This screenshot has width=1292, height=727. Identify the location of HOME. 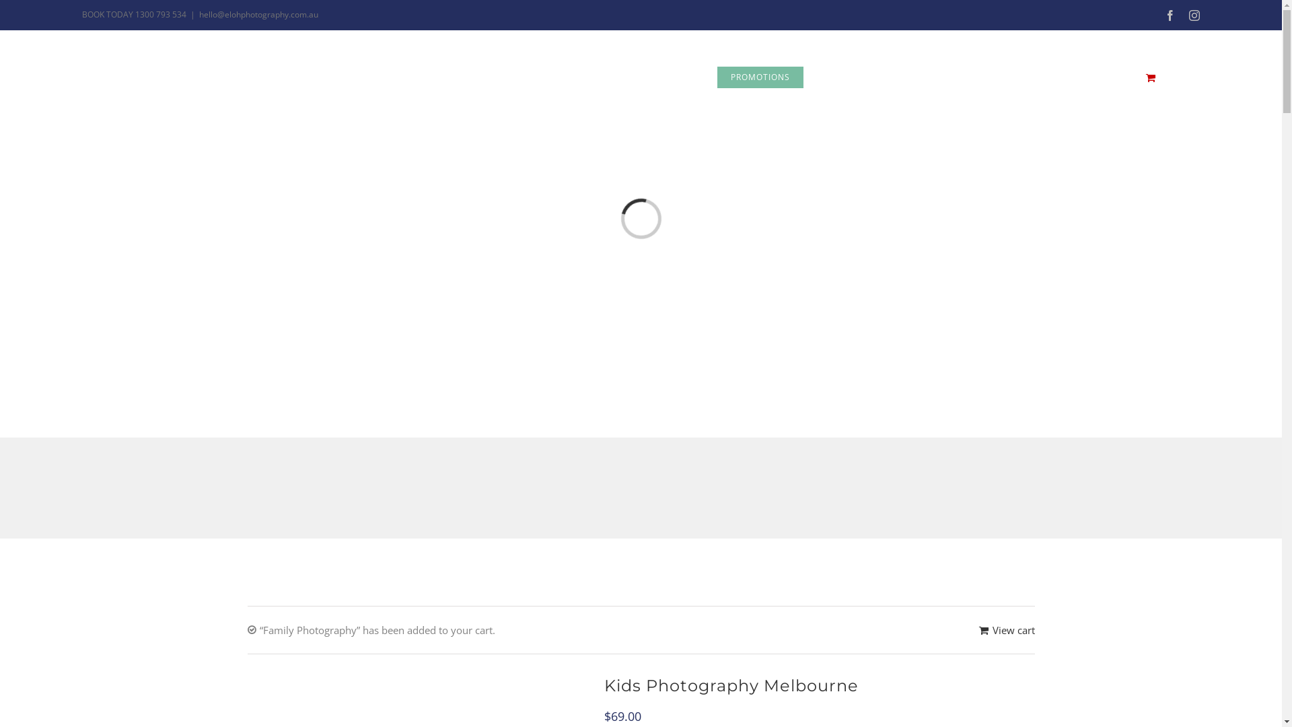
(515, 77).